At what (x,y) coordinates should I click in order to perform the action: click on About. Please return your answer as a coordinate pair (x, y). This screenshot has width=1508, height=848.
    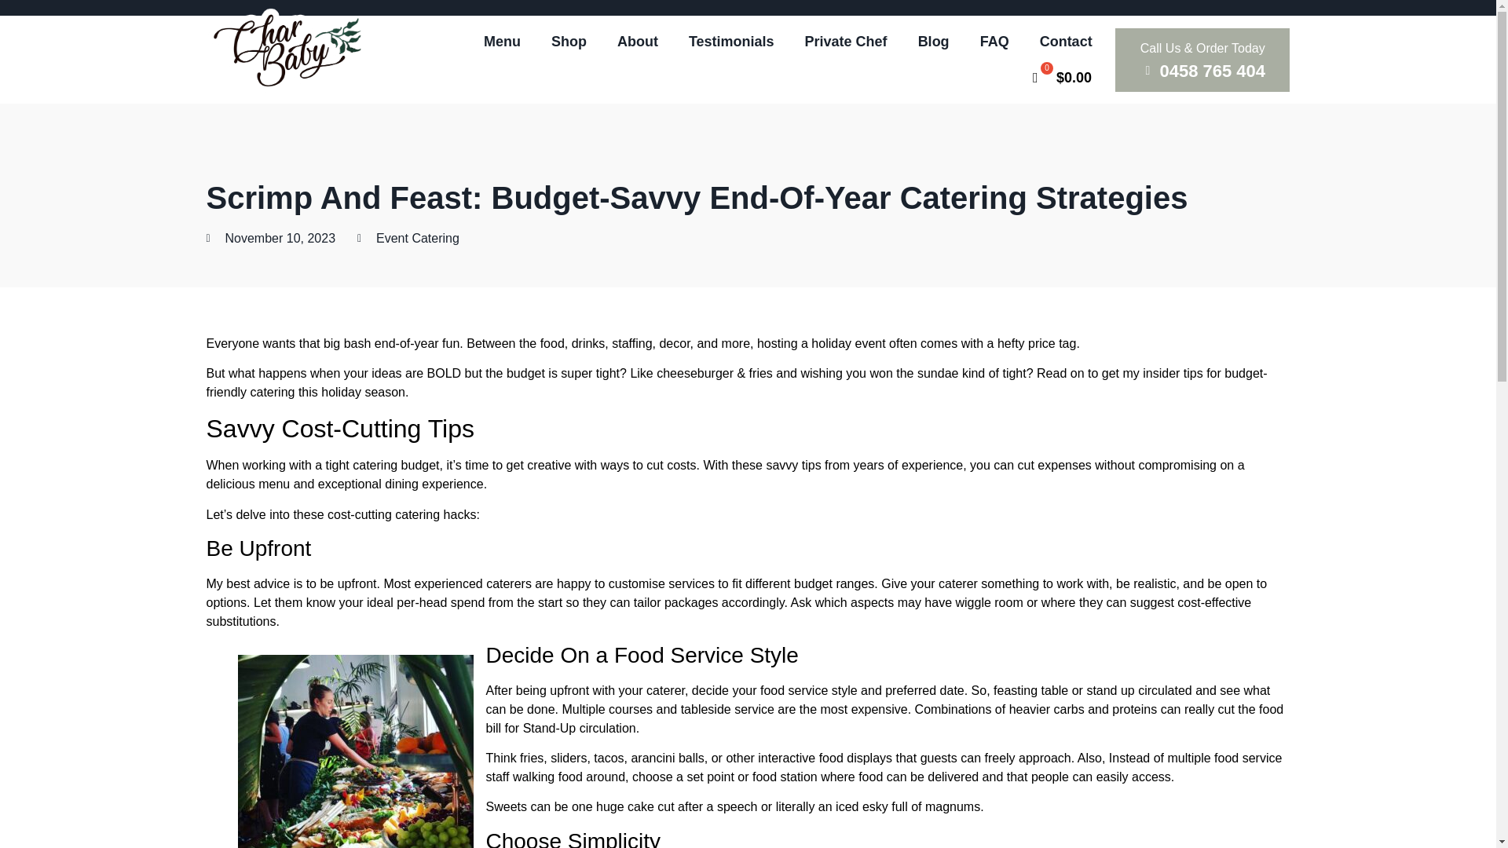
    Looking at the image, I should click on (638, 41).